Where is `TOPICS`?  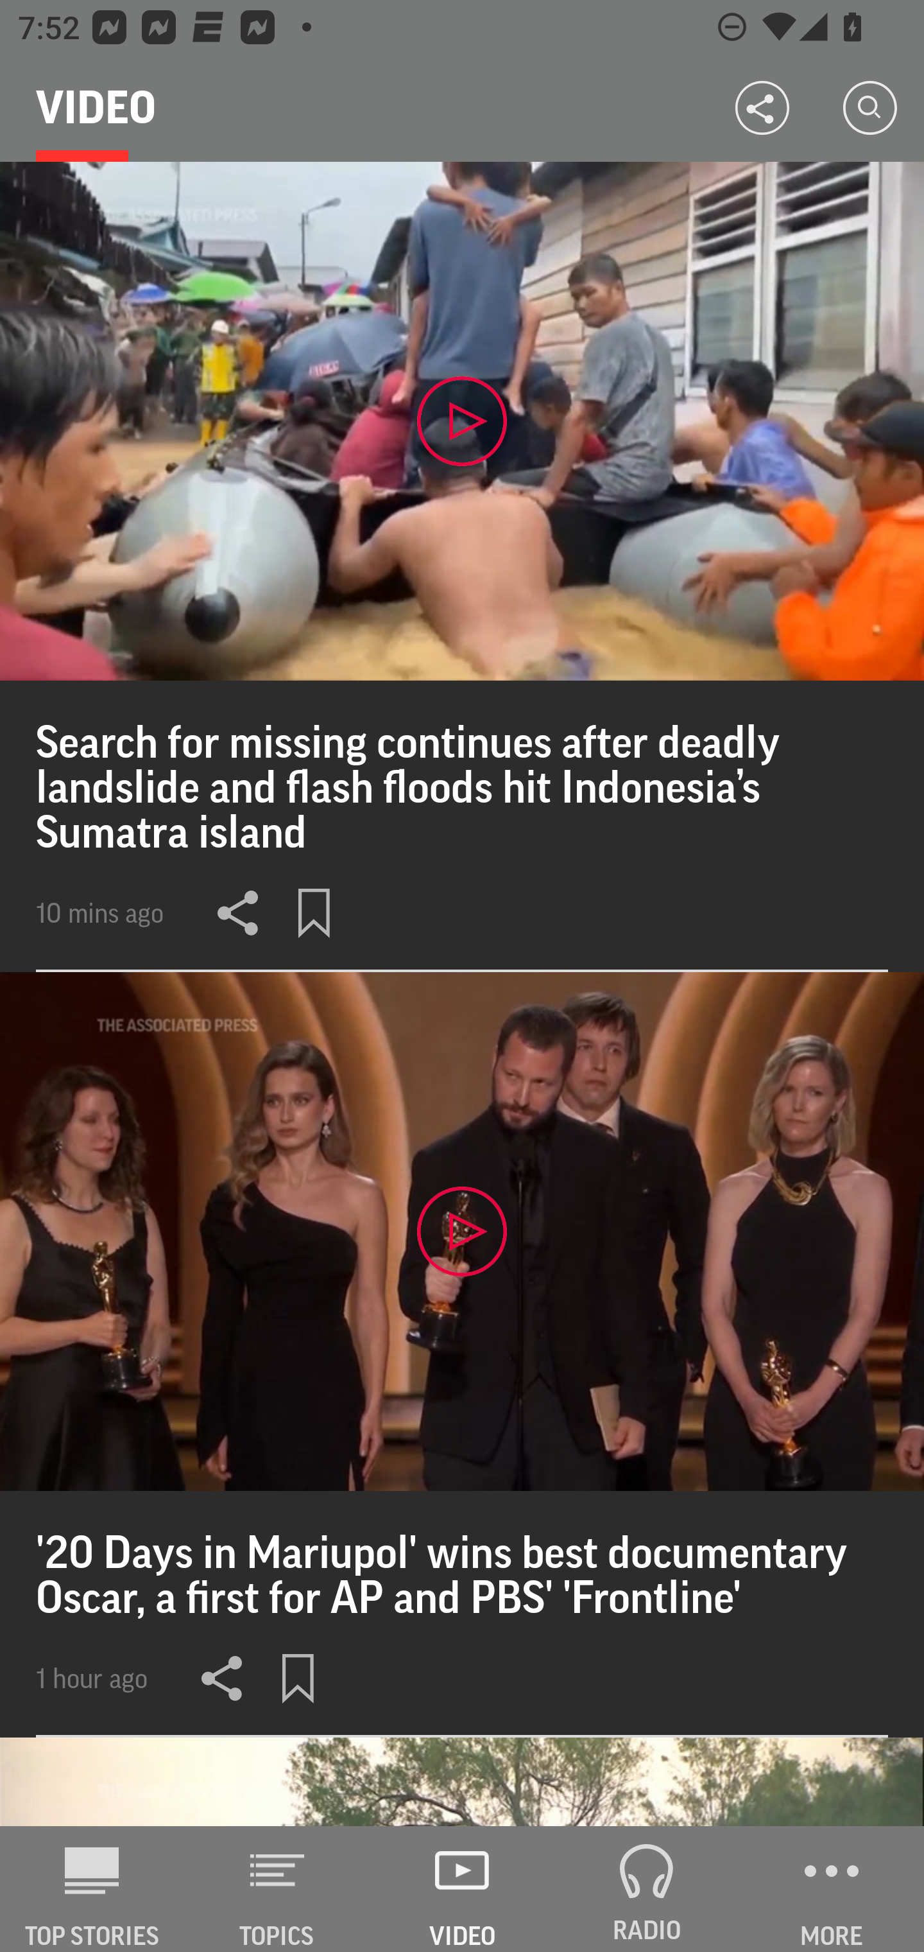
TOPICS is located at coordinates (277, 1889).